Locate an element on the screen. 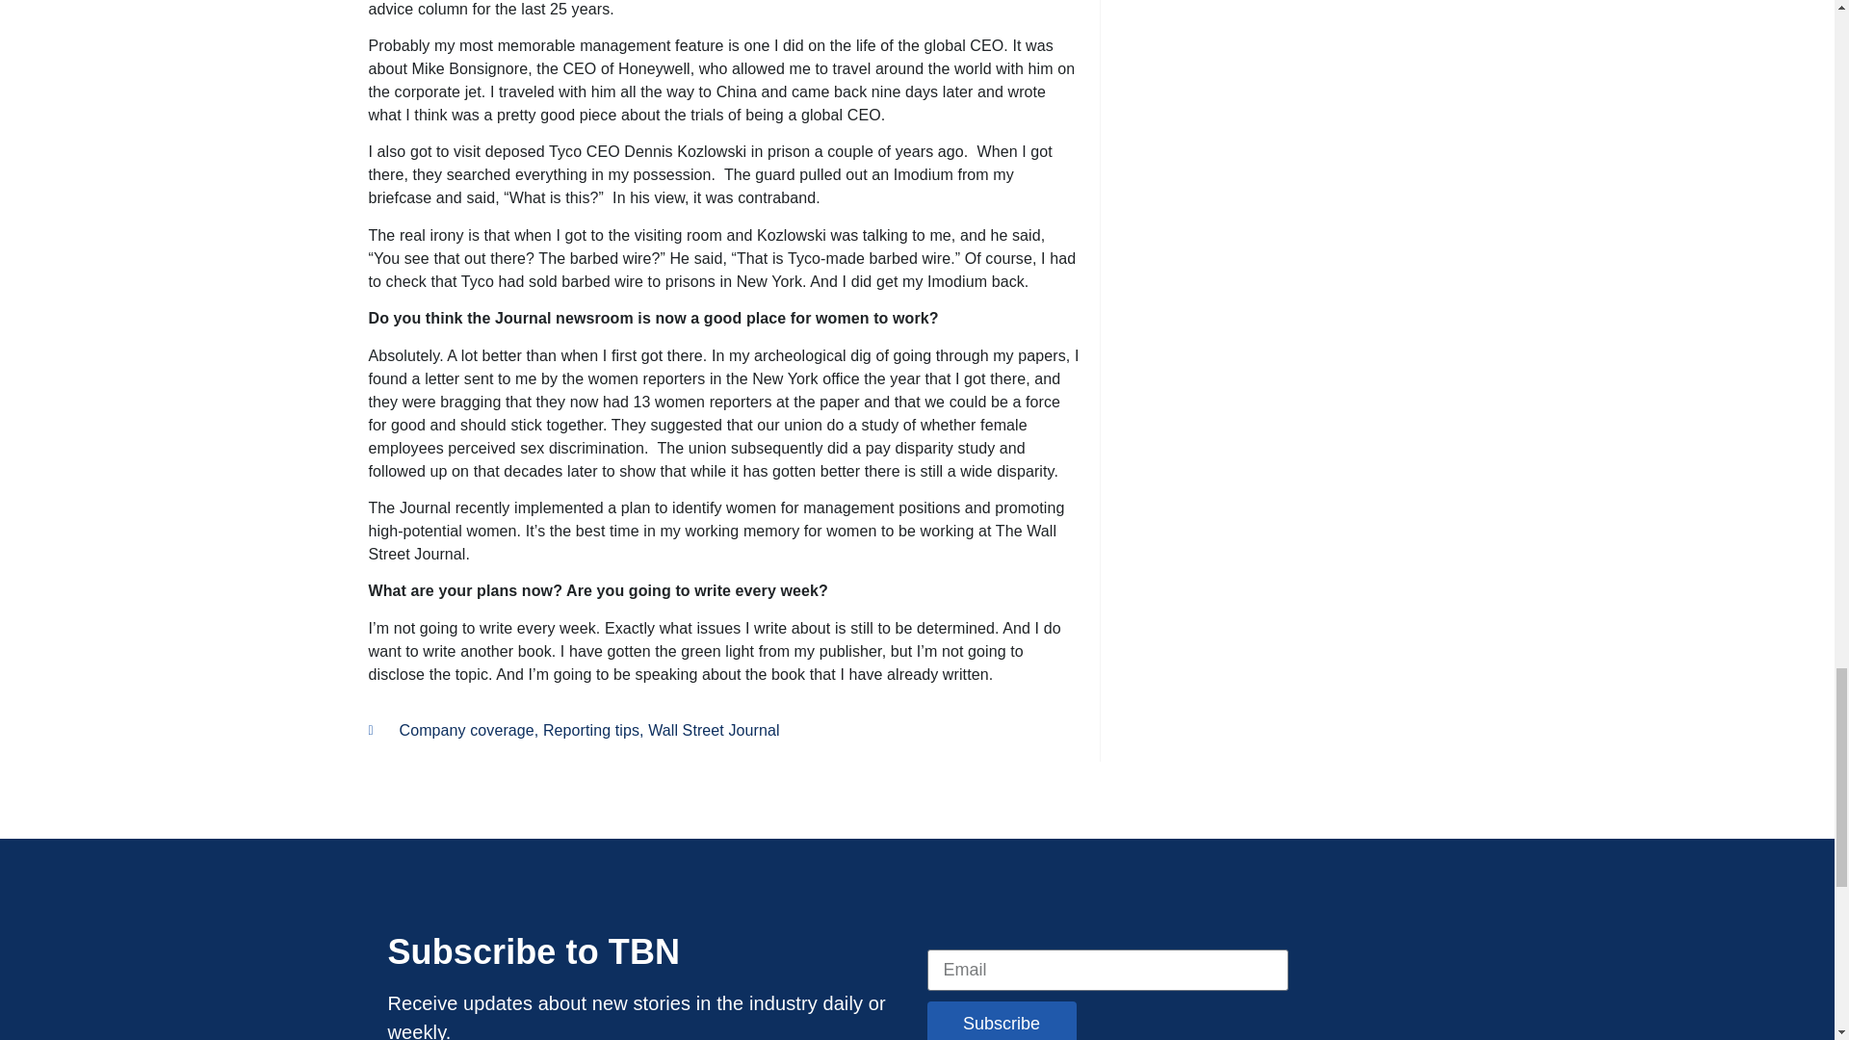 The width and height of the screenshot is (1849, 1040). Wall Street Journal is located at coordinates (713, 730).